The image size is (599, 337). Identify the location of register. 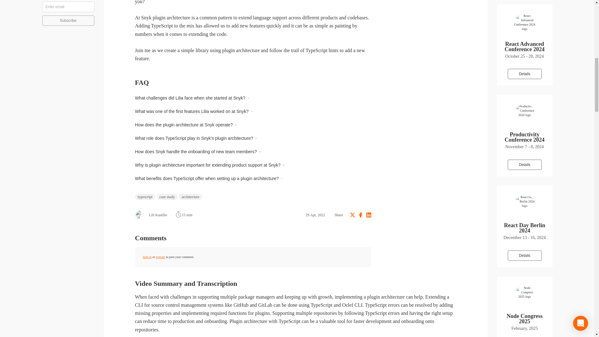
(160, 257).